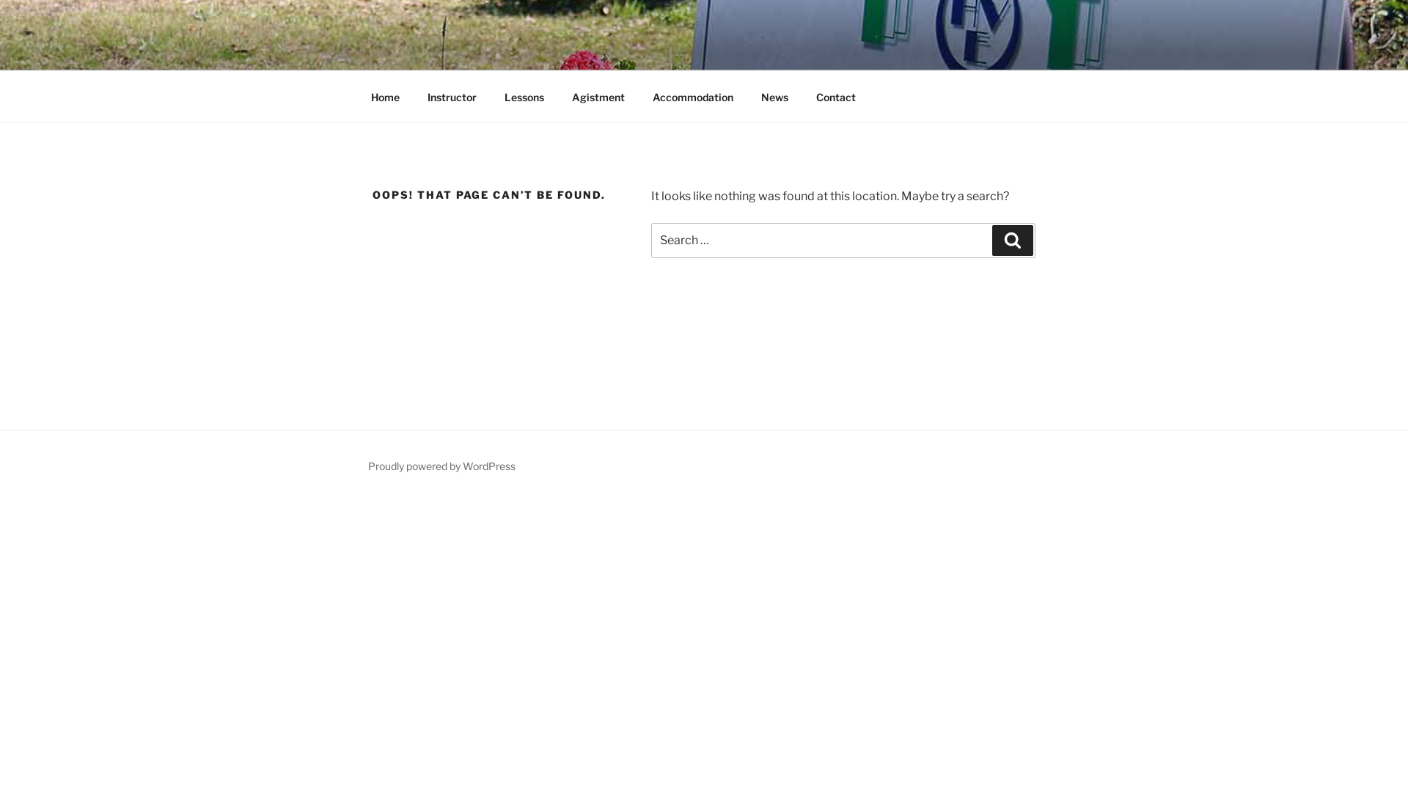 This screenshot has width=1408, height=792. What do you see at coordinates (1013, 241) in the screenshot?
I see `Search` at bounding box center [1013, 241].